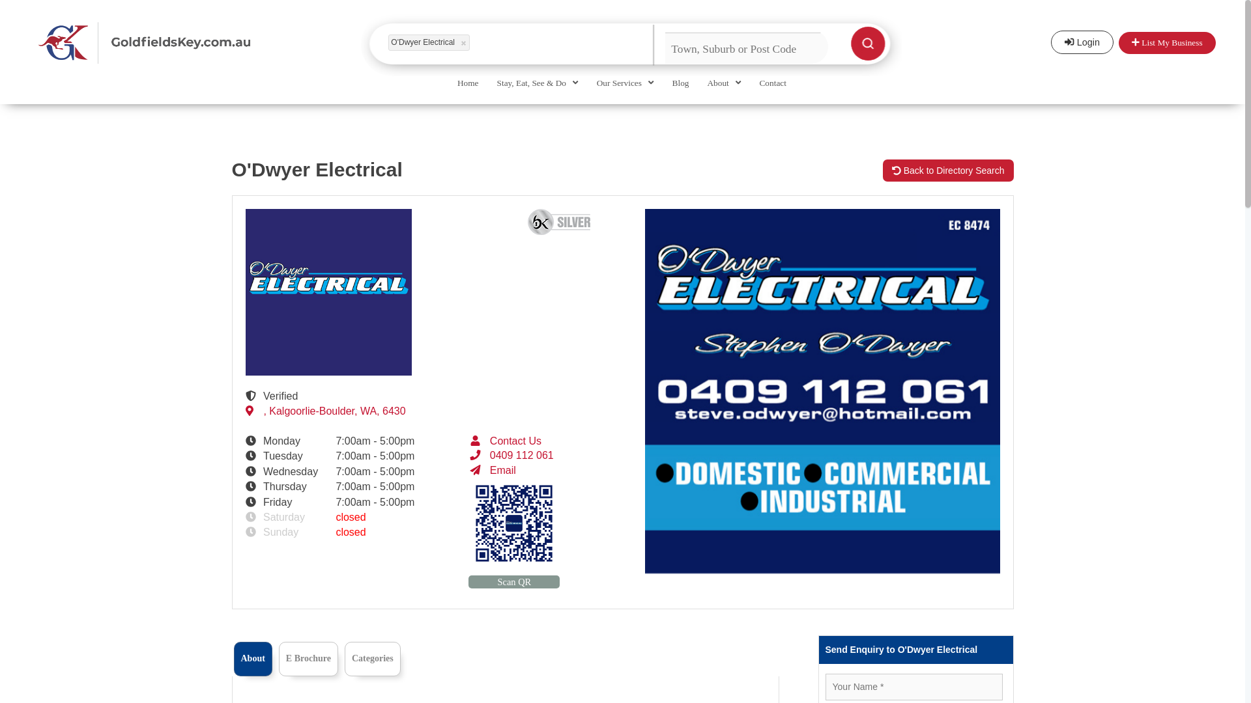 The height and width of the screenshot is (703, 1251). What do you see at coordinates (1082, 42) in the screenshot?
I see `Login` at bounding box center [1082, 42].